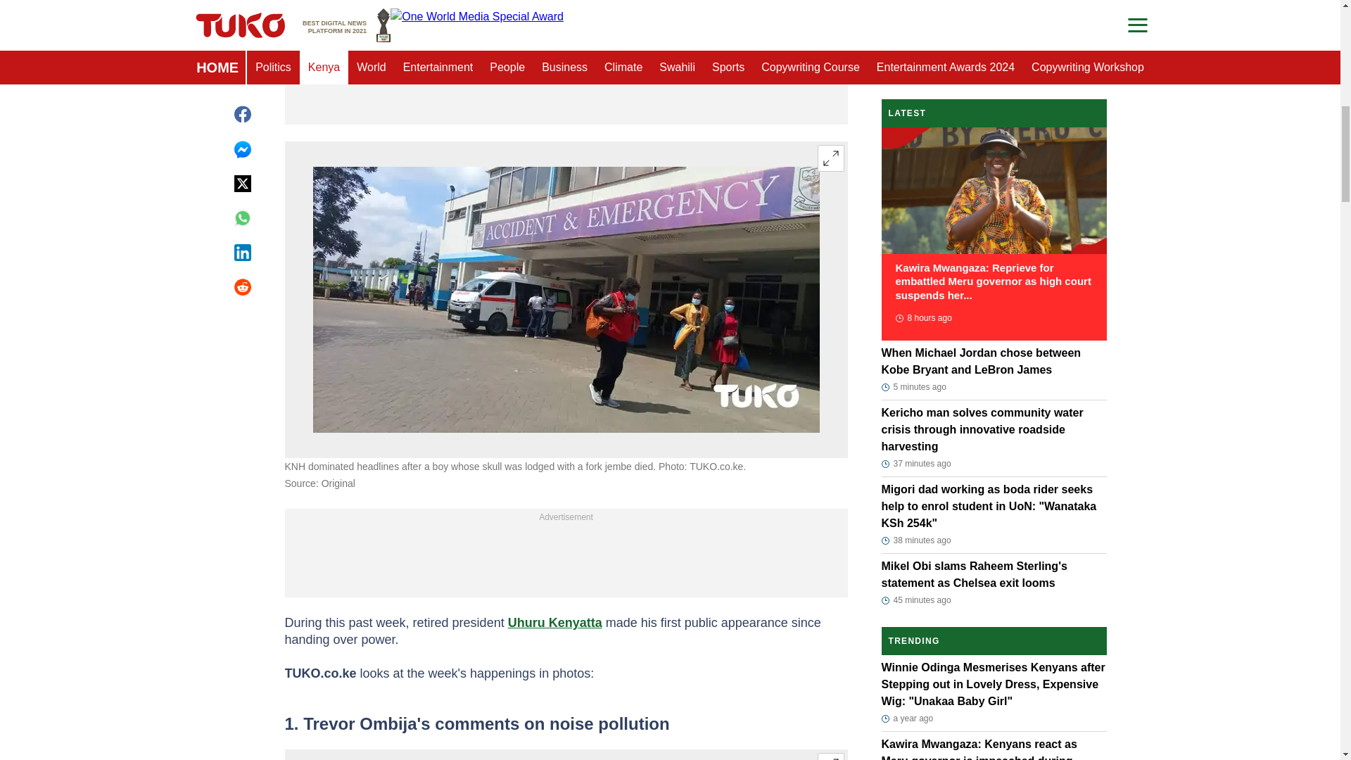 The height and width of the screenshot is (760, 1351). Describe the element at coordinates (830, 158) in the screenshot. I see `Expand image` at that location.